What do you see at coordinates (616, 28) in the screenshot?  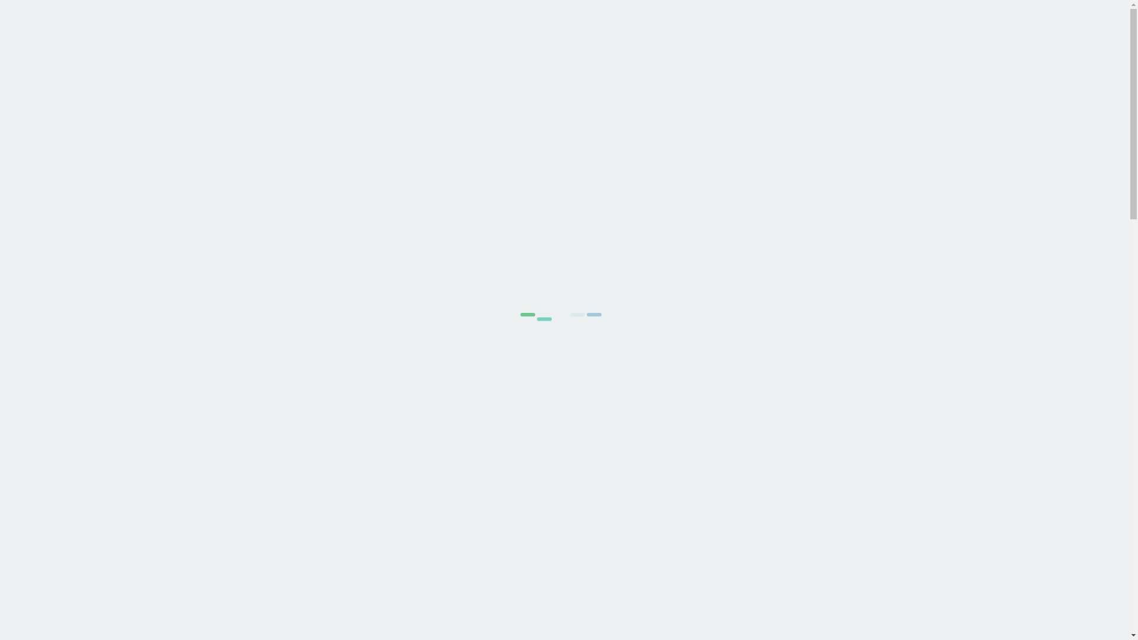 I see `Ana sayfa` at bounding box center [616, 28].